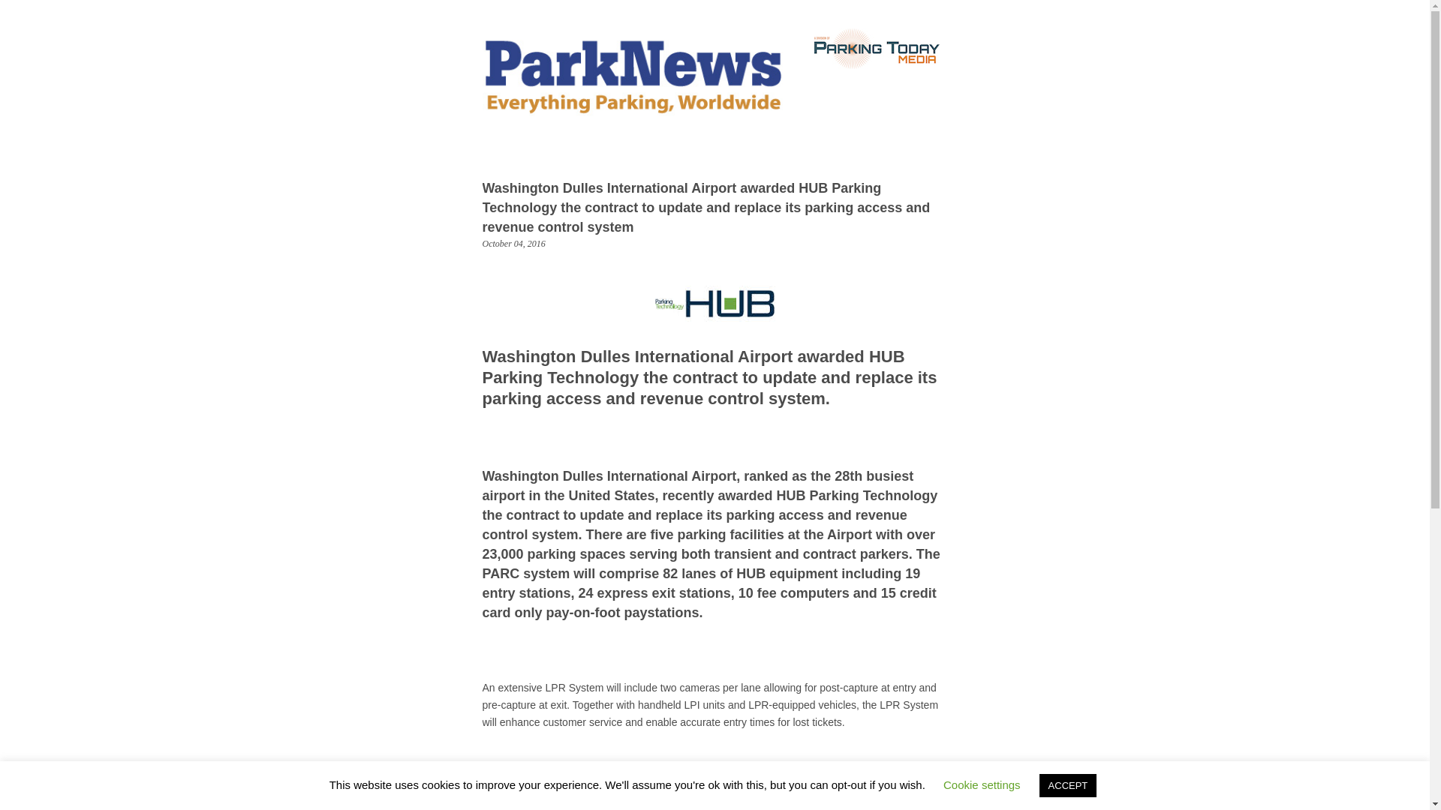 Image resolution: width=1441 pixels, height=810 pixels. What do you see at coordinates (1067, 785) in the screenshot?
I see `ACCEPT` at bounding box center [1067, 785].